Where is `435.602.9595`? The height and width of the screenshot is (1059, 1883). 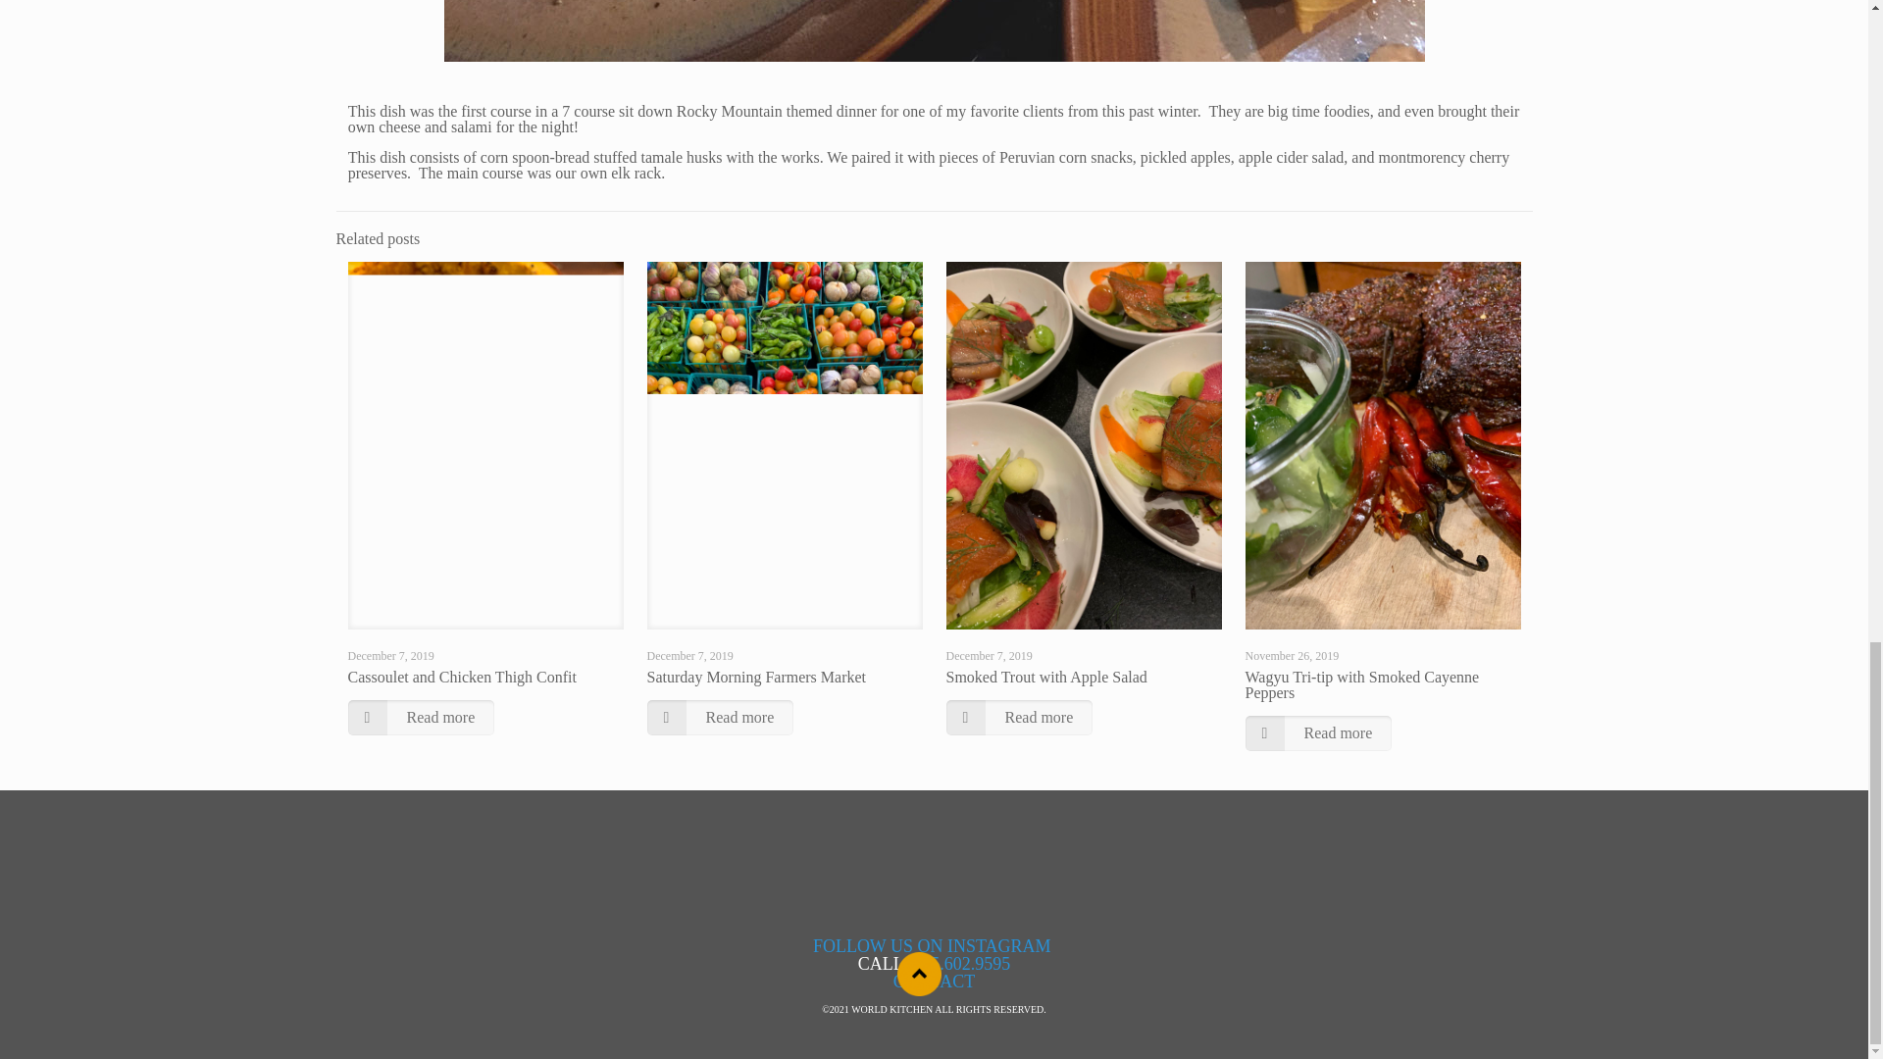 435.602.9595 is located at coordinates (961, 963).